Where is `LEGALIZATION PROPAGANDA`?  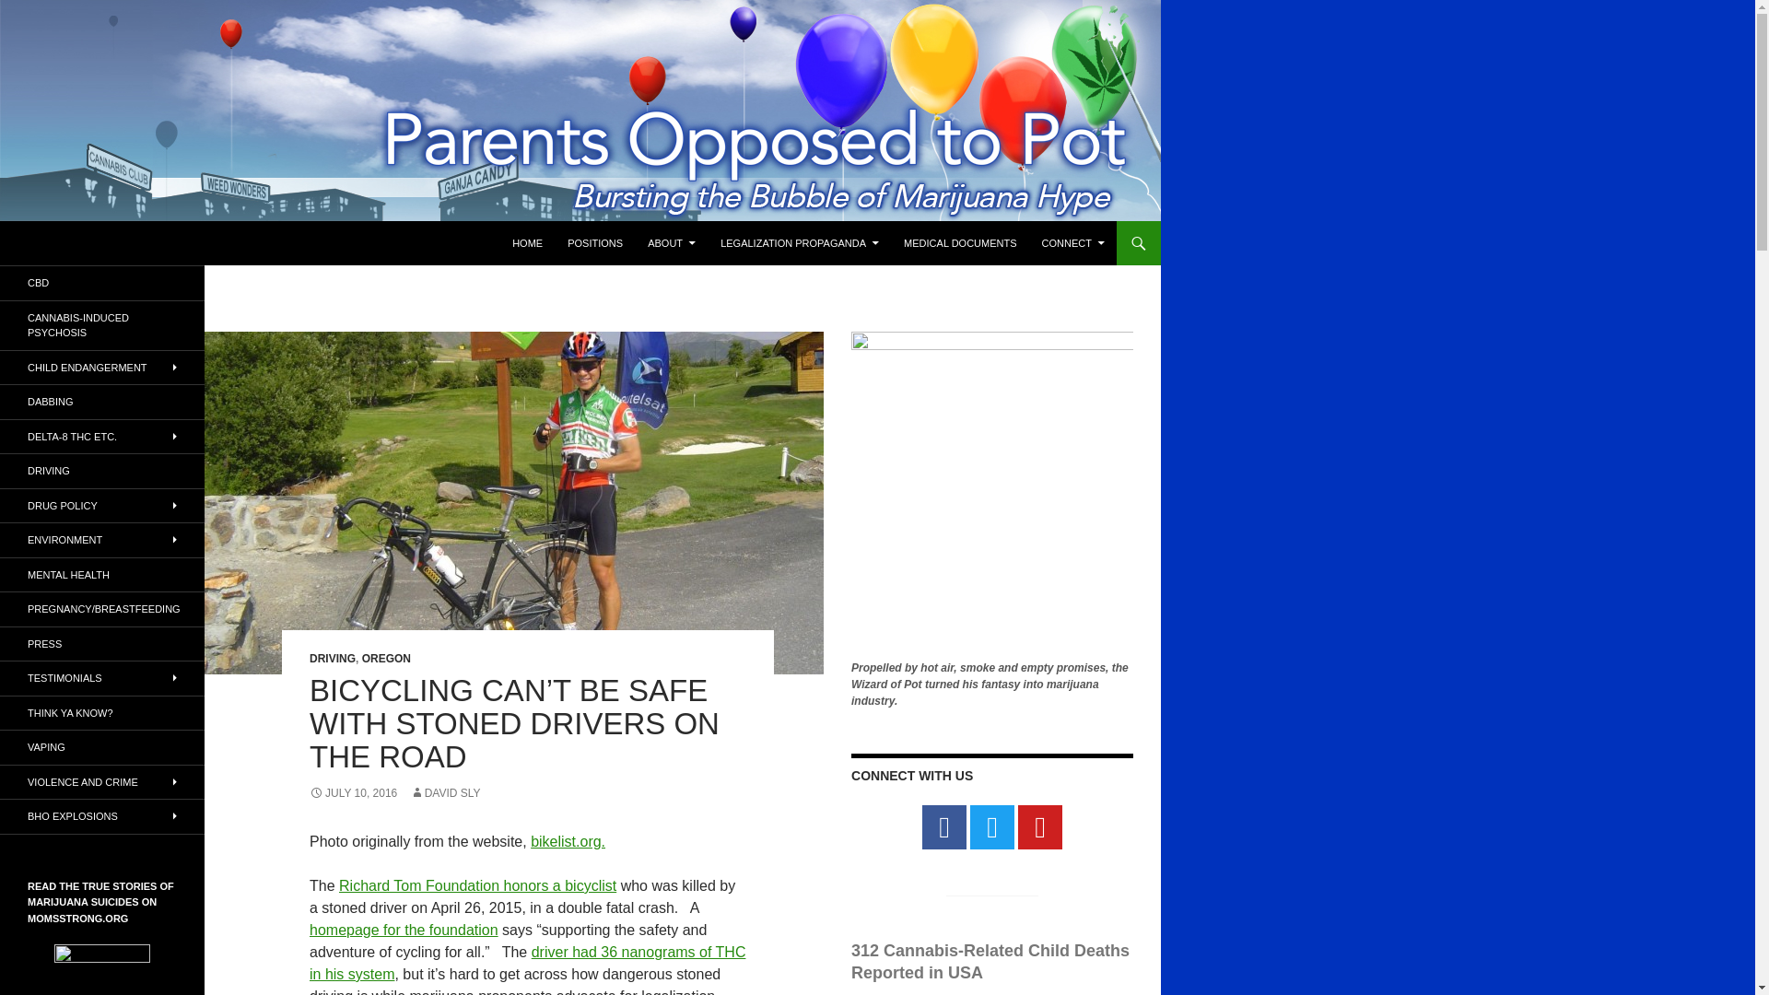
LEGALIZATION PROPAGANDA is located at coordinates (799, 243).